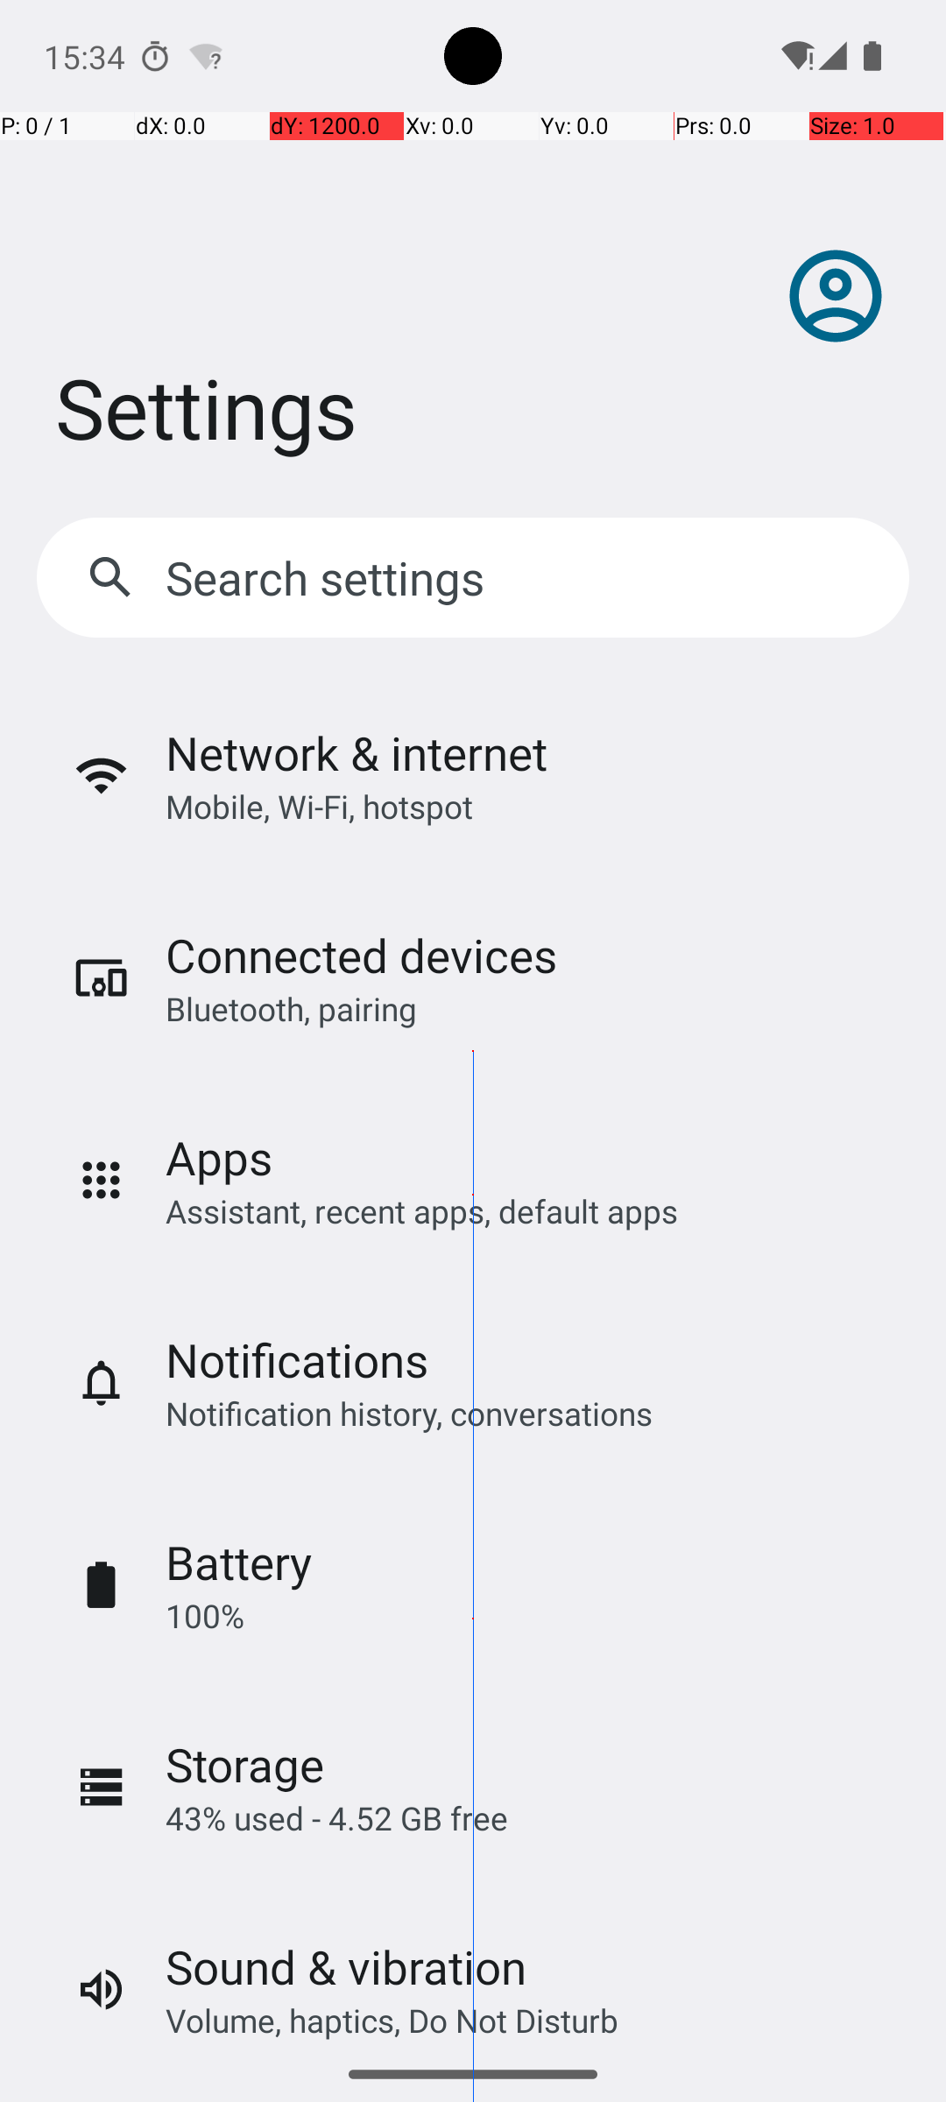 The width and height of the screenshot is (946, 2102). What do you see at coordinates (336, 1818) in the screenshot?
I see `43% used - 4.52 GB free` at bounding box center [336, 1818].